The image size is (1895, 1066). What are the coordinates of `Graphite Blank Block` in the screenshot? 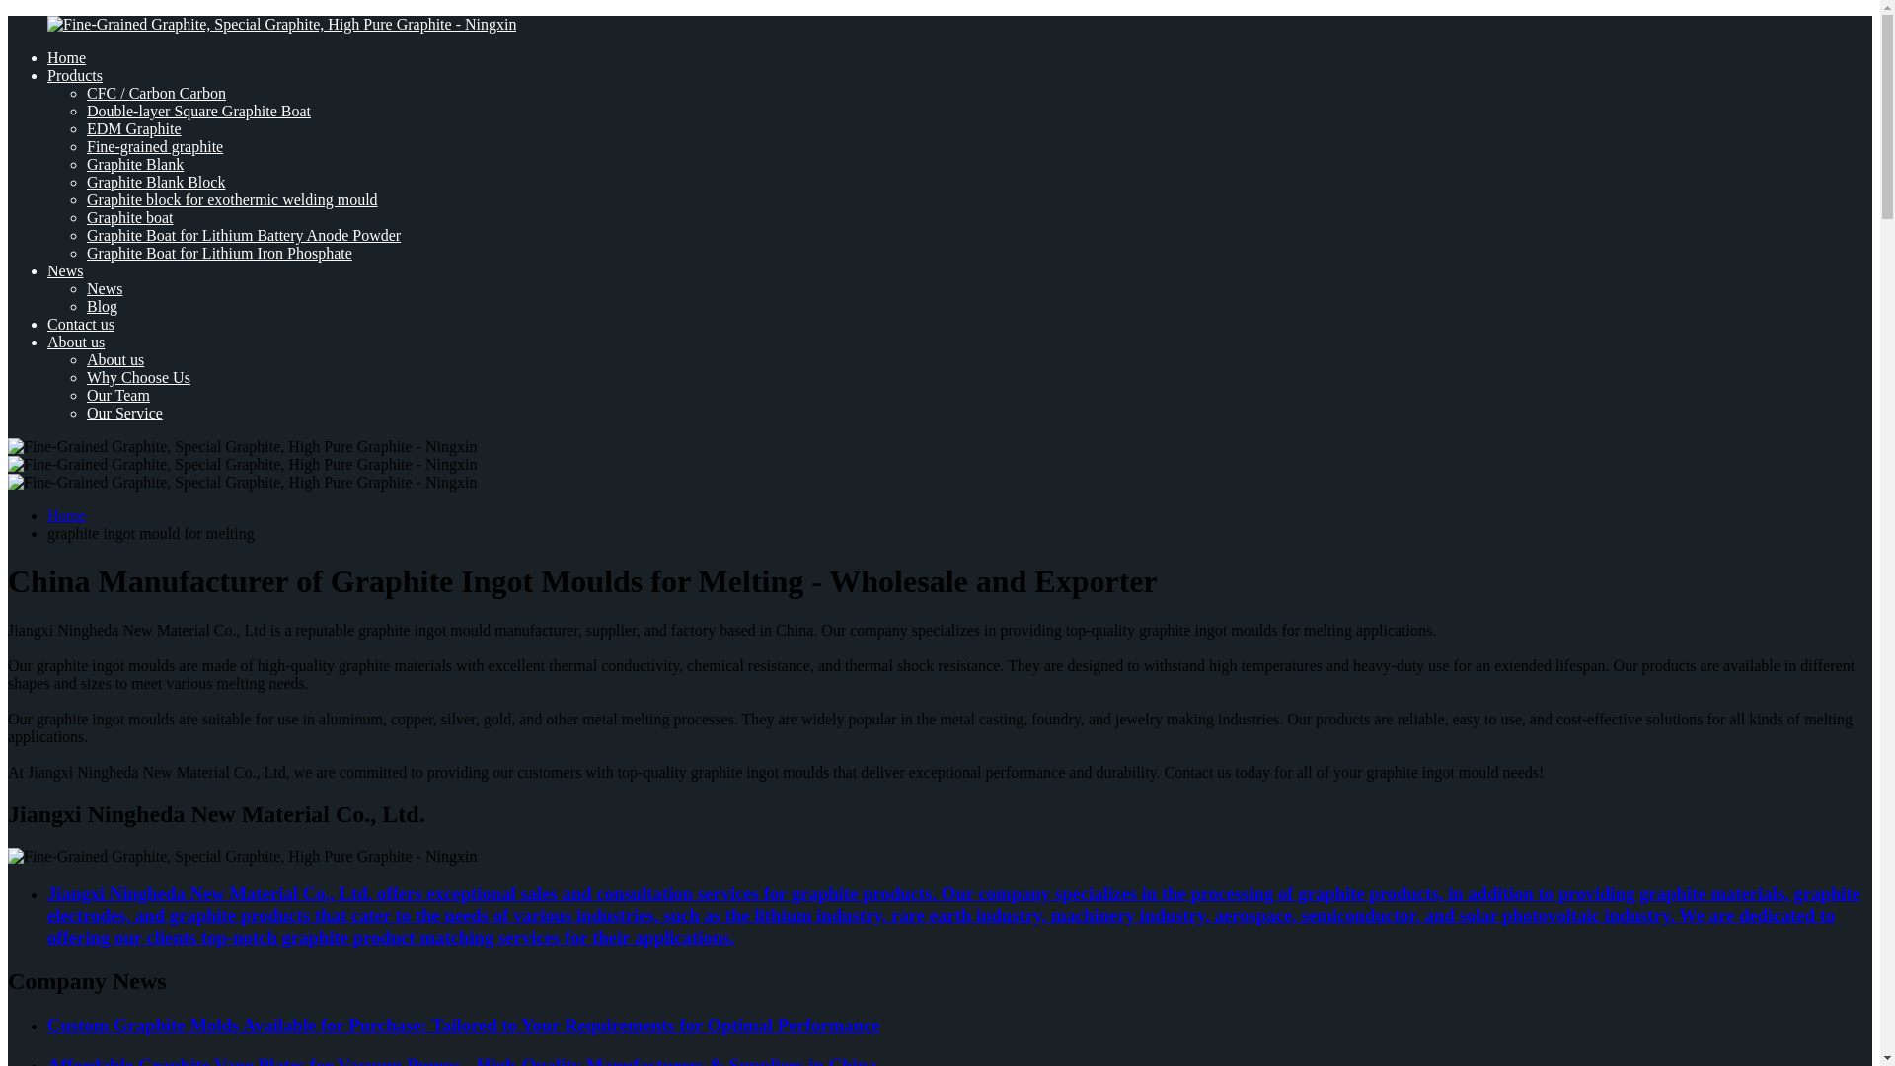 It's located at (156, 182).